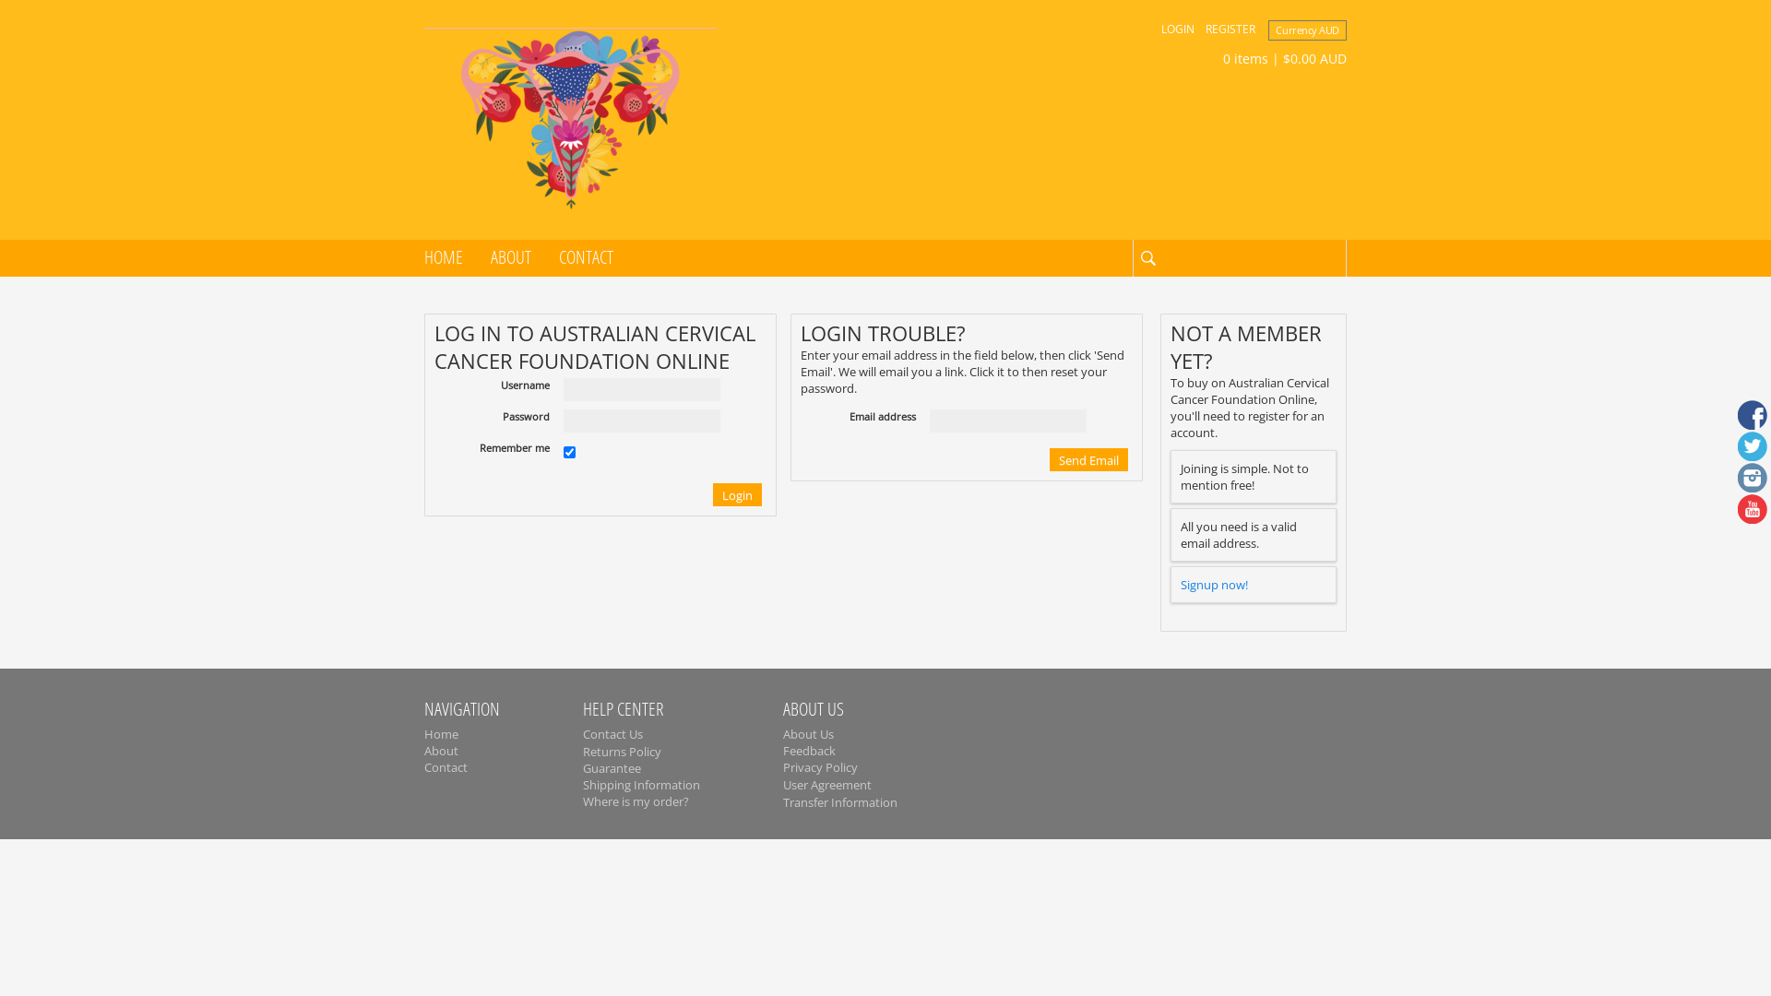 The height and width of the screenshot is (996, 1771). Describe the element at coordinates (839, 802) in the screenshot. I see `Transfer Information` at that location.